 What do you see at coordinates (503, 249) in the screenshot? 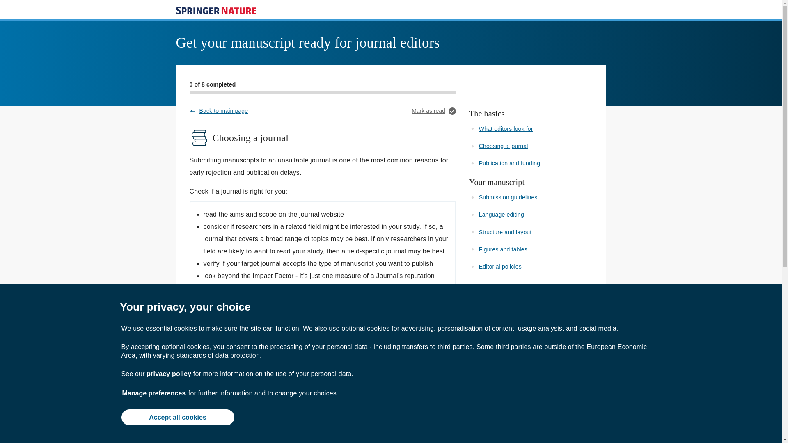
I see `Figures and tables` at bounding box center [503, 249].